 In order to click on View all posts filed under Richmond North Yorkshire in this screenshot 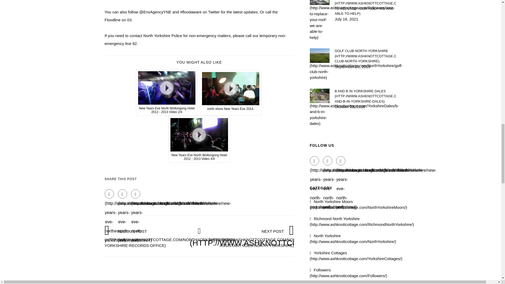, I will do `click(362, 221)`.